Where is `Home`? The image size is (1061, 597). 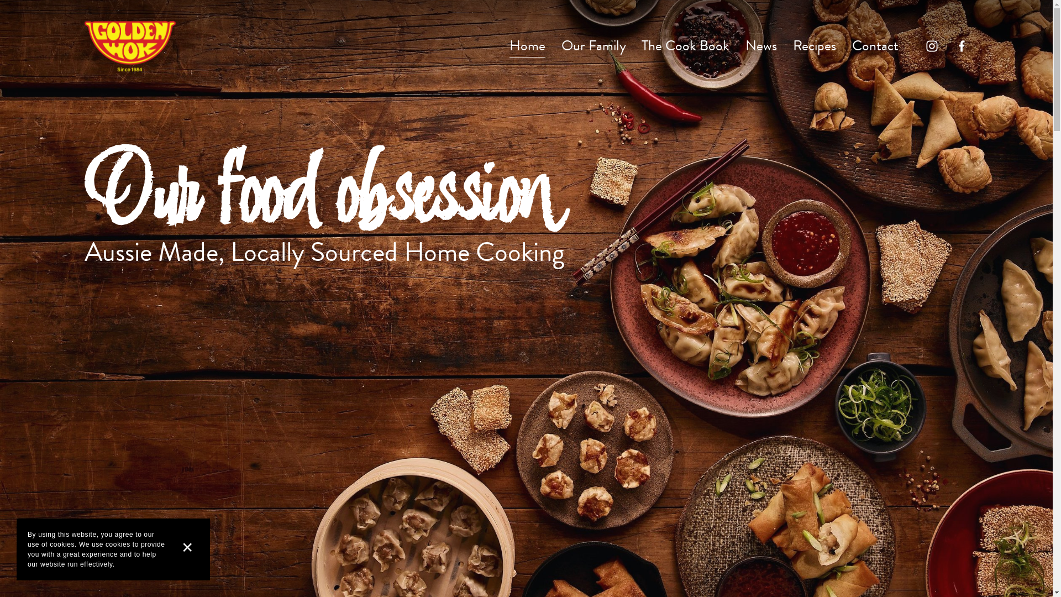 Home is located at coordinates (527, 46).